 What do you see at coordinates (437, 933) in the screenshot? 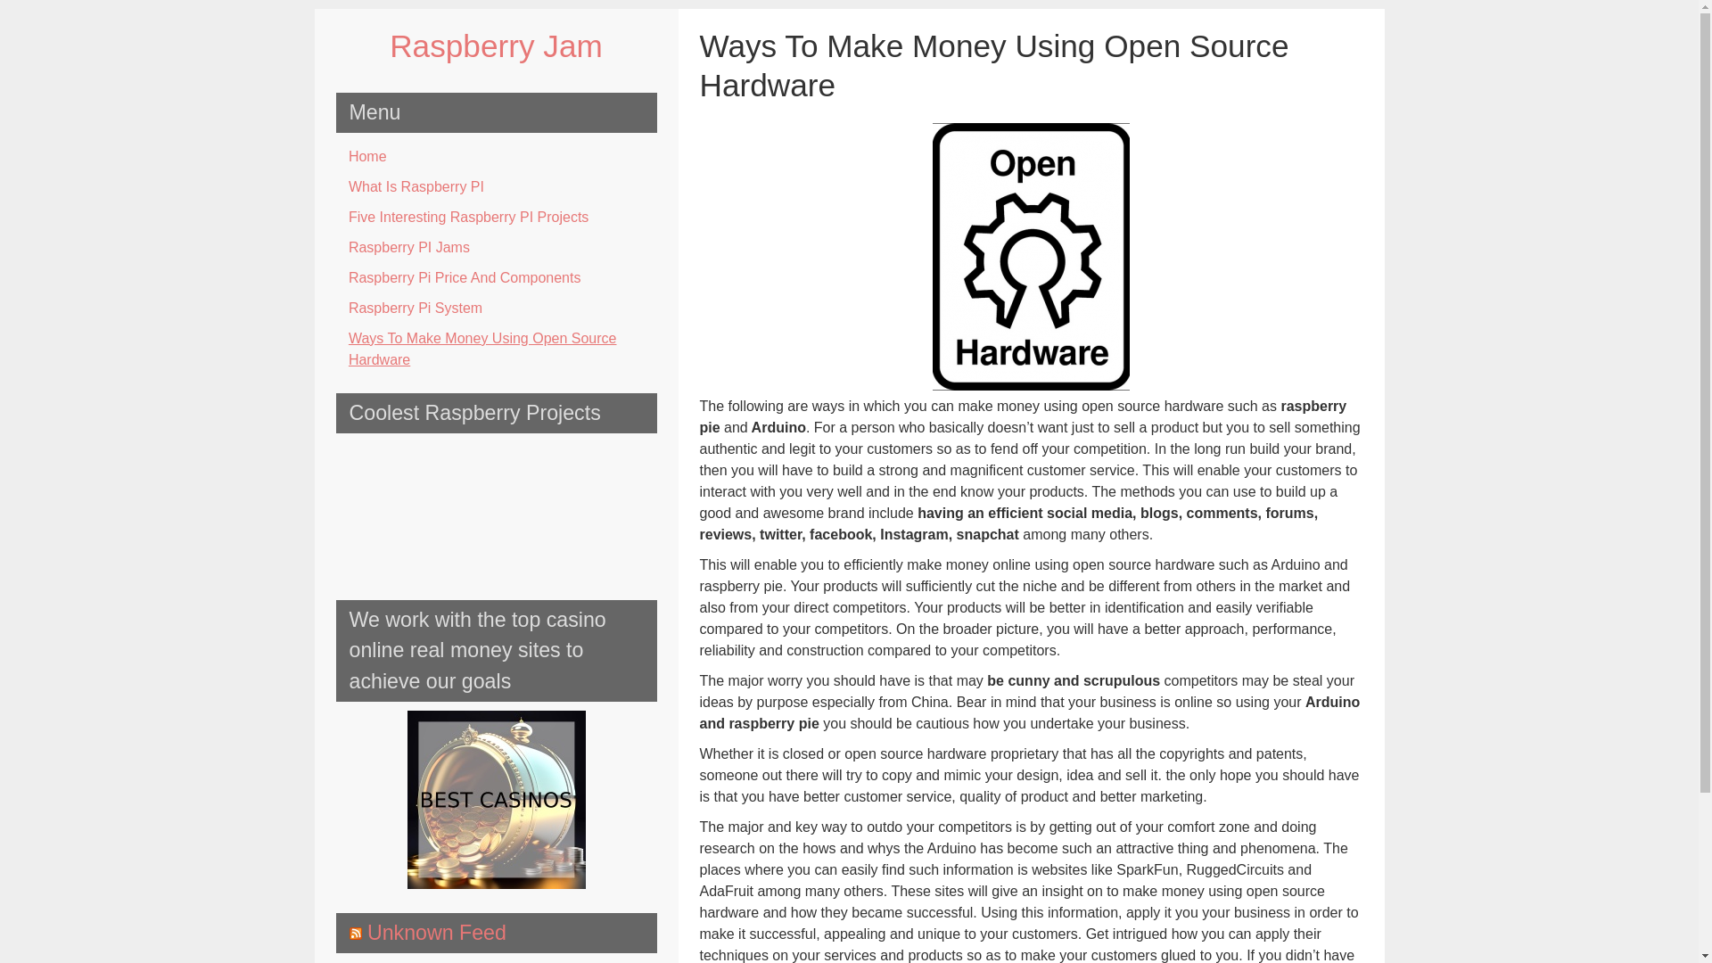
I see `Unknown Feed` at bounding box center [437, 933].